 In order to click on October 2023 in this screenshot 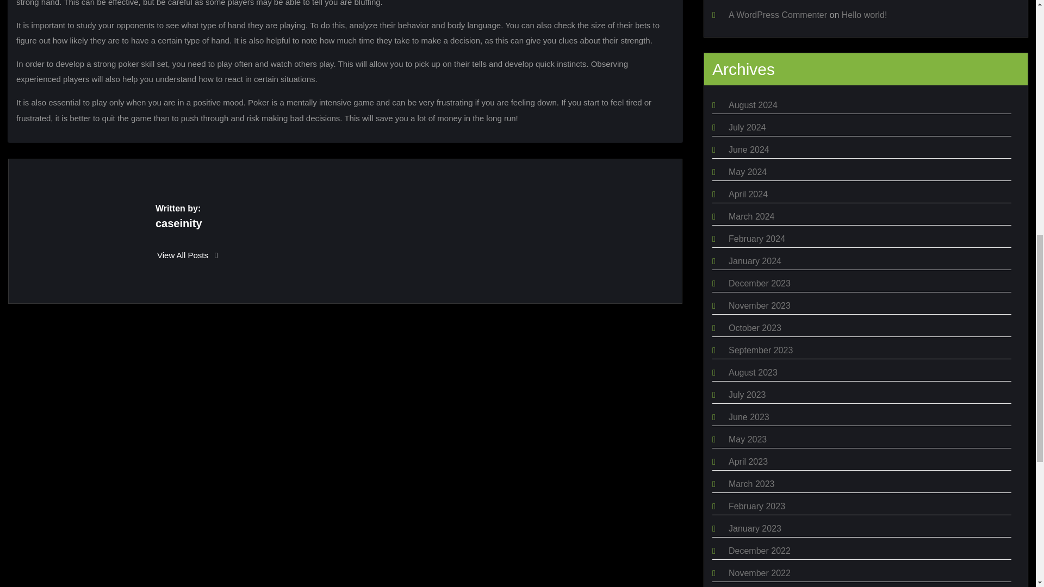, I will do `click(755, 328)`.